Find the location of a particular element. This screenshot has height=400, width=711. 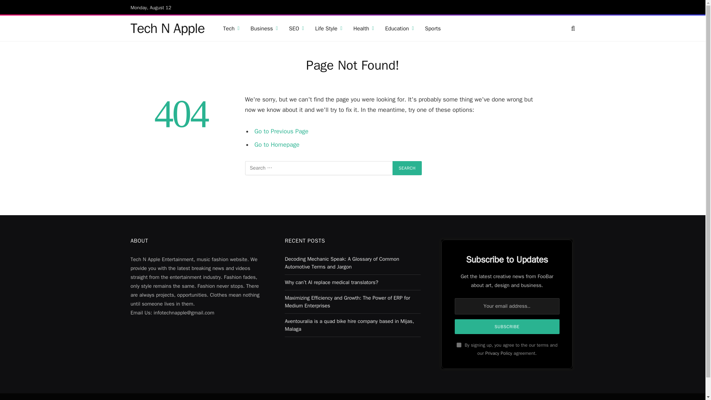

Privacy Policy is located at coordinates (498, 353).